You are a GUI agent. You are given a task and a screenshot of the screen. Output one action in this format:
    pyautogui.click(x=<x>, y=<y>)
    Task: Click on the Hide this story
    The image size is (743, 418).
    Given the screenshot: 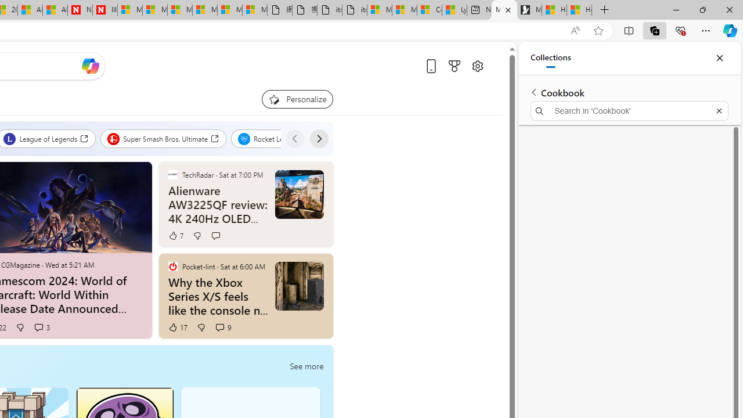 What is the action you would take?
    pyautogui.click(x=297, y=267)
    